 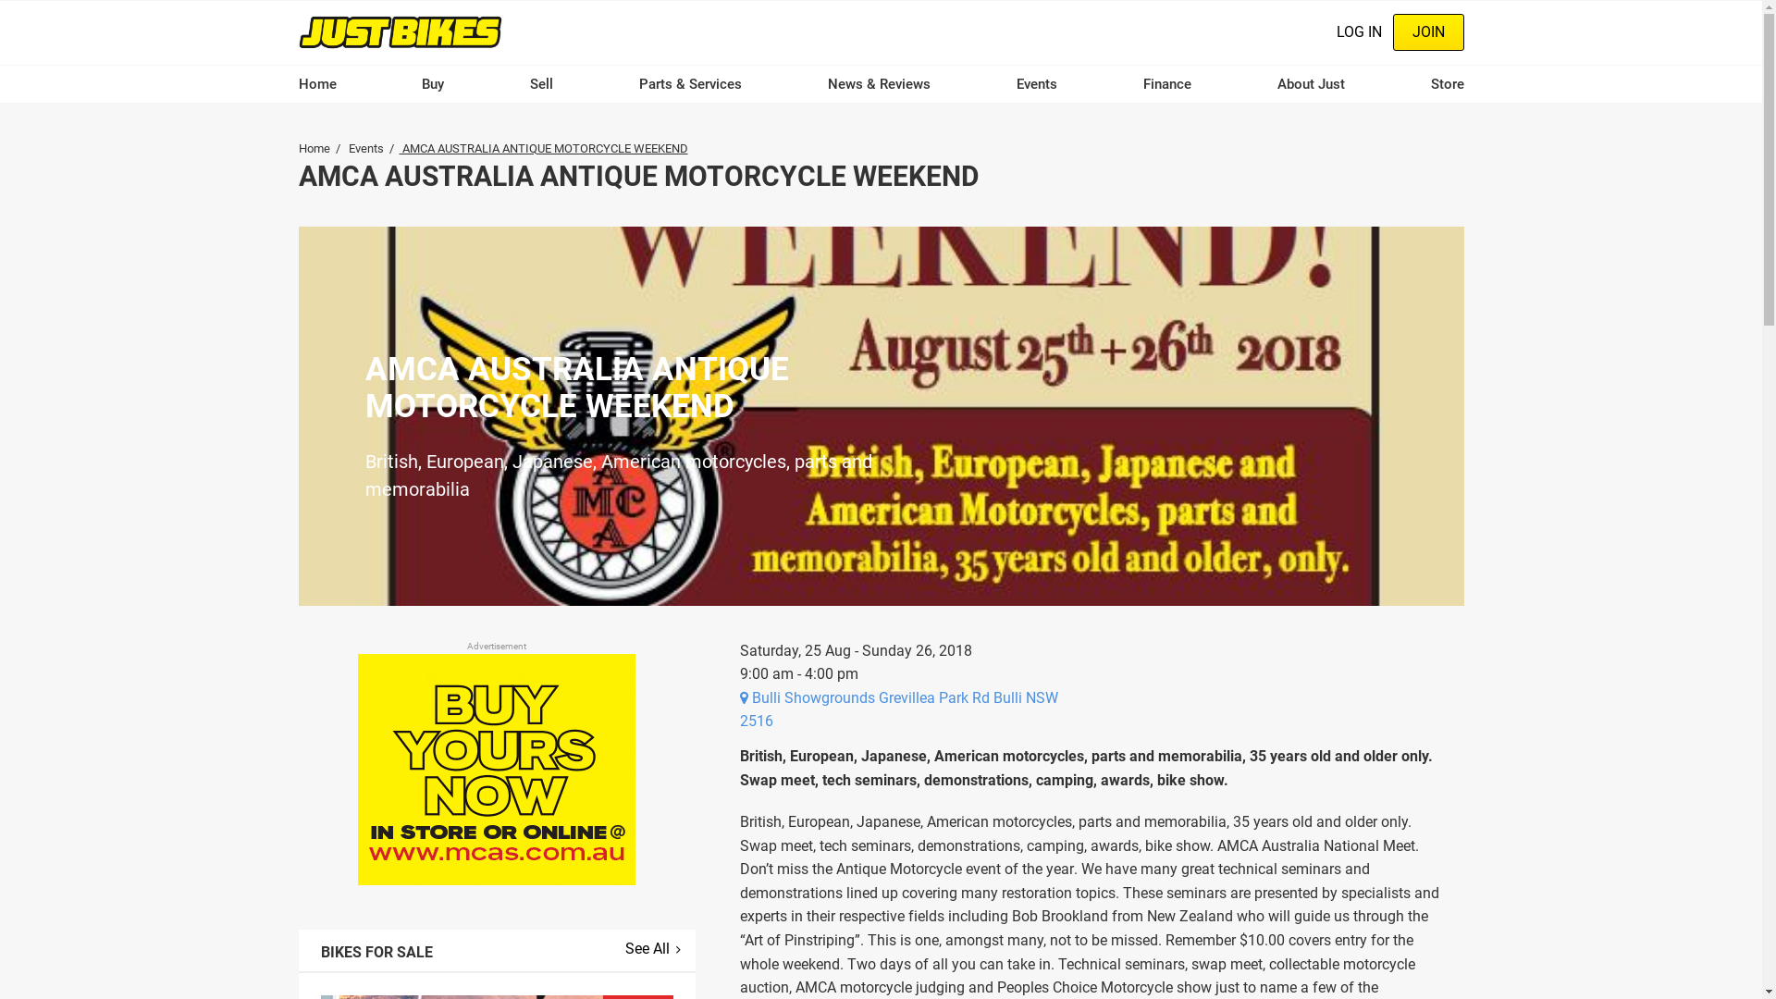 I want to click on Store, so click(x=1447, y=84).